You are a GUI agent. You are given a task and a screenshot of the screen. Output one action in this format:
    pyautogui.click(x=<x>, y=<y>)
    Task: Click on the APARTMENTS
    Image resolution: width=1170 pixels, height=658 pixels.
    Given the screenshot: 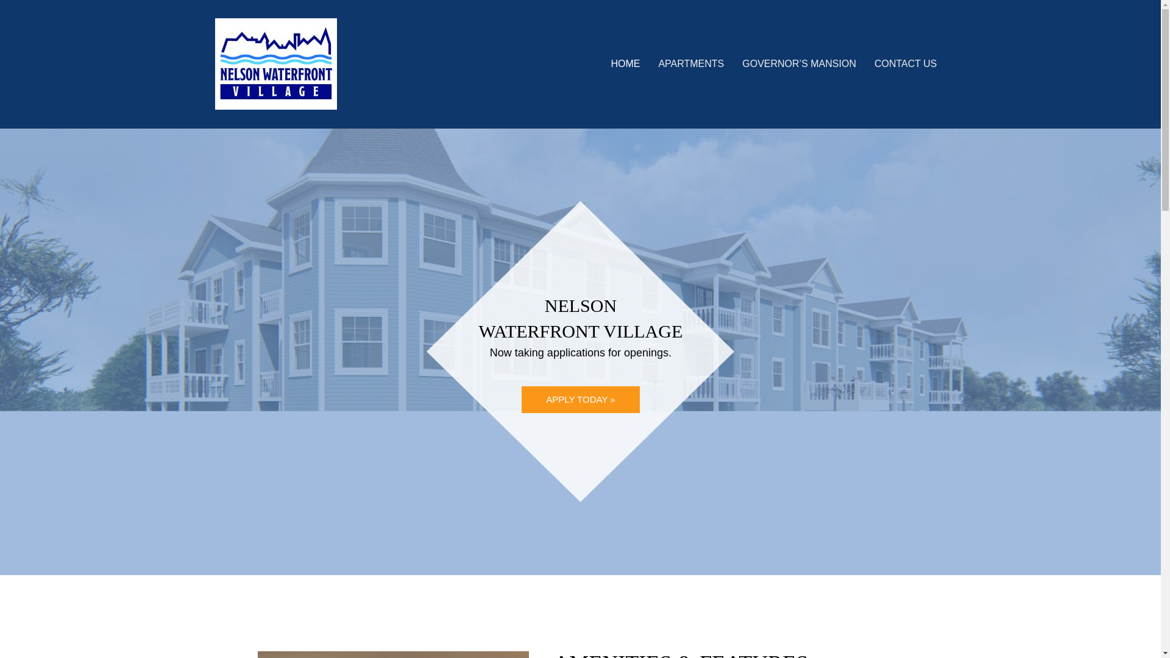 What is the action you would take?
    pyautogui.click(x=691, y=63)
    